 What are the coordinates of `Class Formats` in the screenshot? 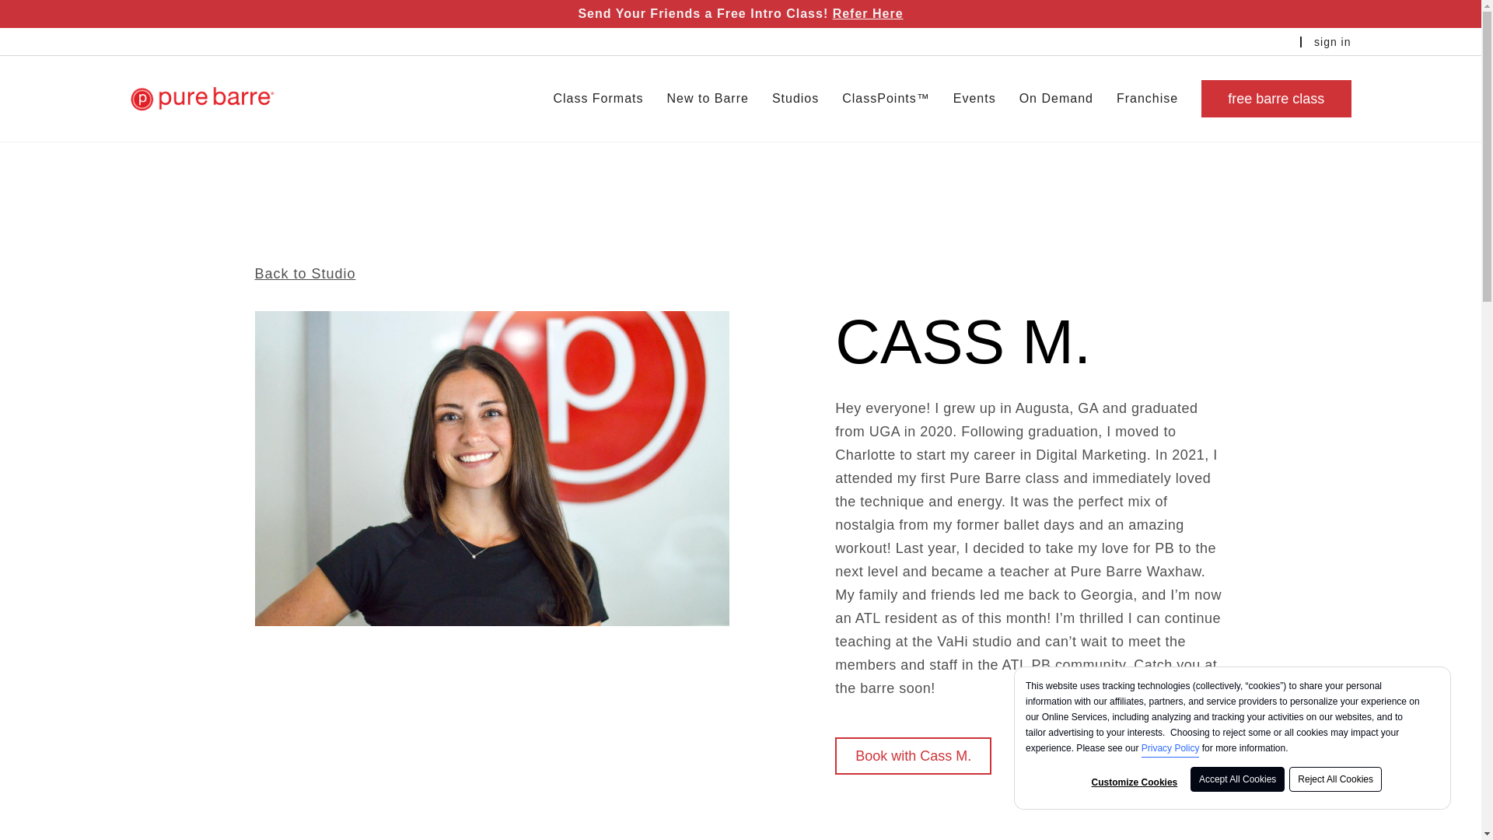 It's located at (597, 98).